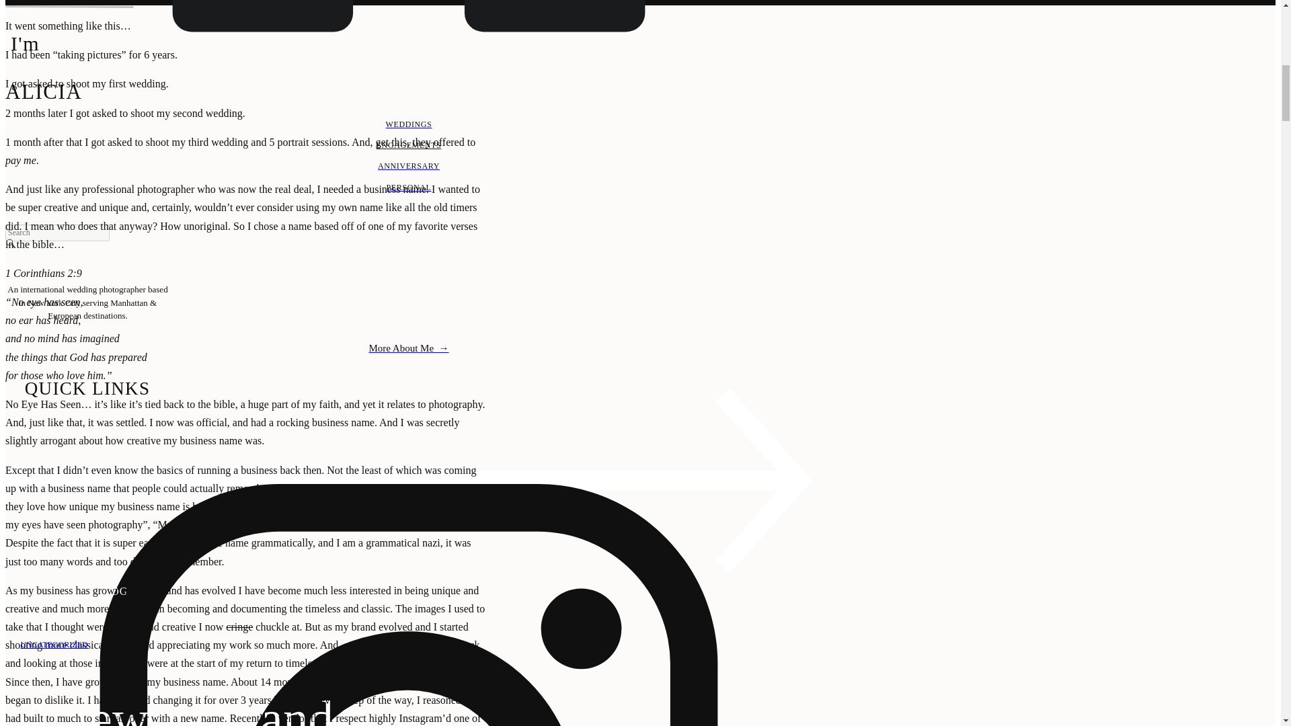 This screenshot has height=726, width=1291. Describe the element at coordinates (408, 145) in the screenshot. I see `ENGAGEMENTS` at that location.